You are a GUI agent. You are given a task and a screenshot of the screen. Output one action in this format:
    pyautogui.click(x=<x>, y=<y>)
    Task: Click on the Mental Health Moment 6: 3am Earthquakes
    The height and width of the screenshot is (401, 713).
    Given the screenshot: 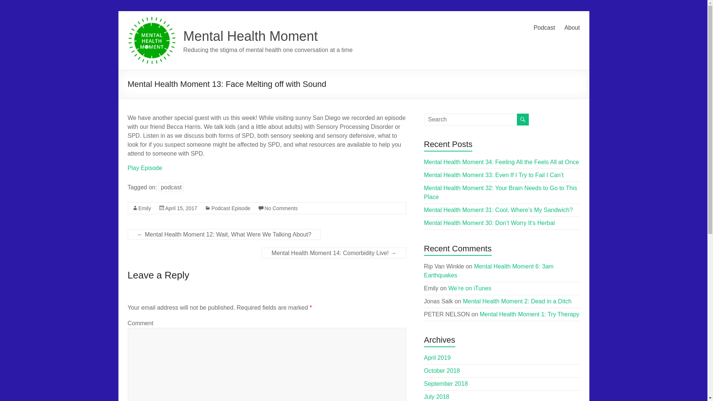 What is the action you would take?
    pyautogui.click(x=489, y=270)
    